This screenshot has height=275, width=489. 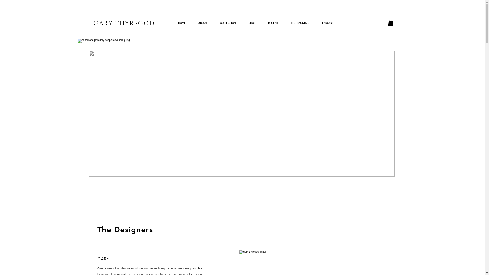 I want to click on GARY THYREGOD, so click(x=124, y=23).